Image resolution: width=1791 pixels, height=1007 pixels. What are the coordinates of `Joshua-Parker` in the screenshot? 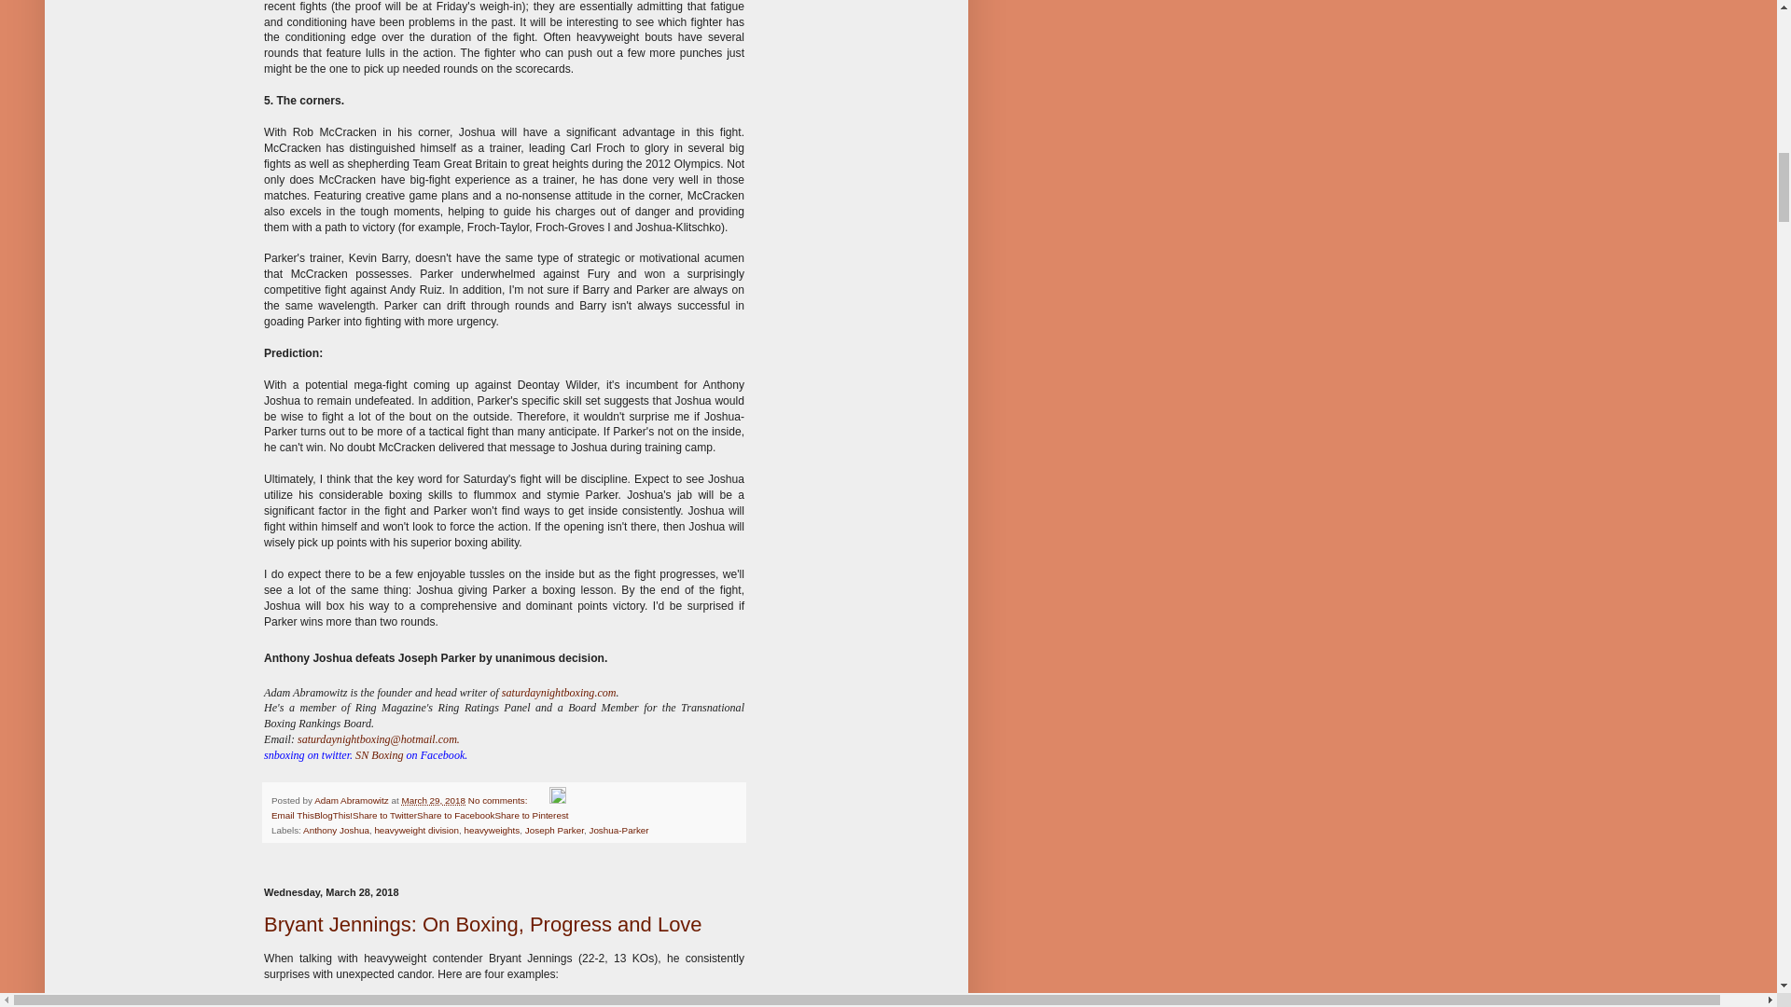 It's located at (618, 830).